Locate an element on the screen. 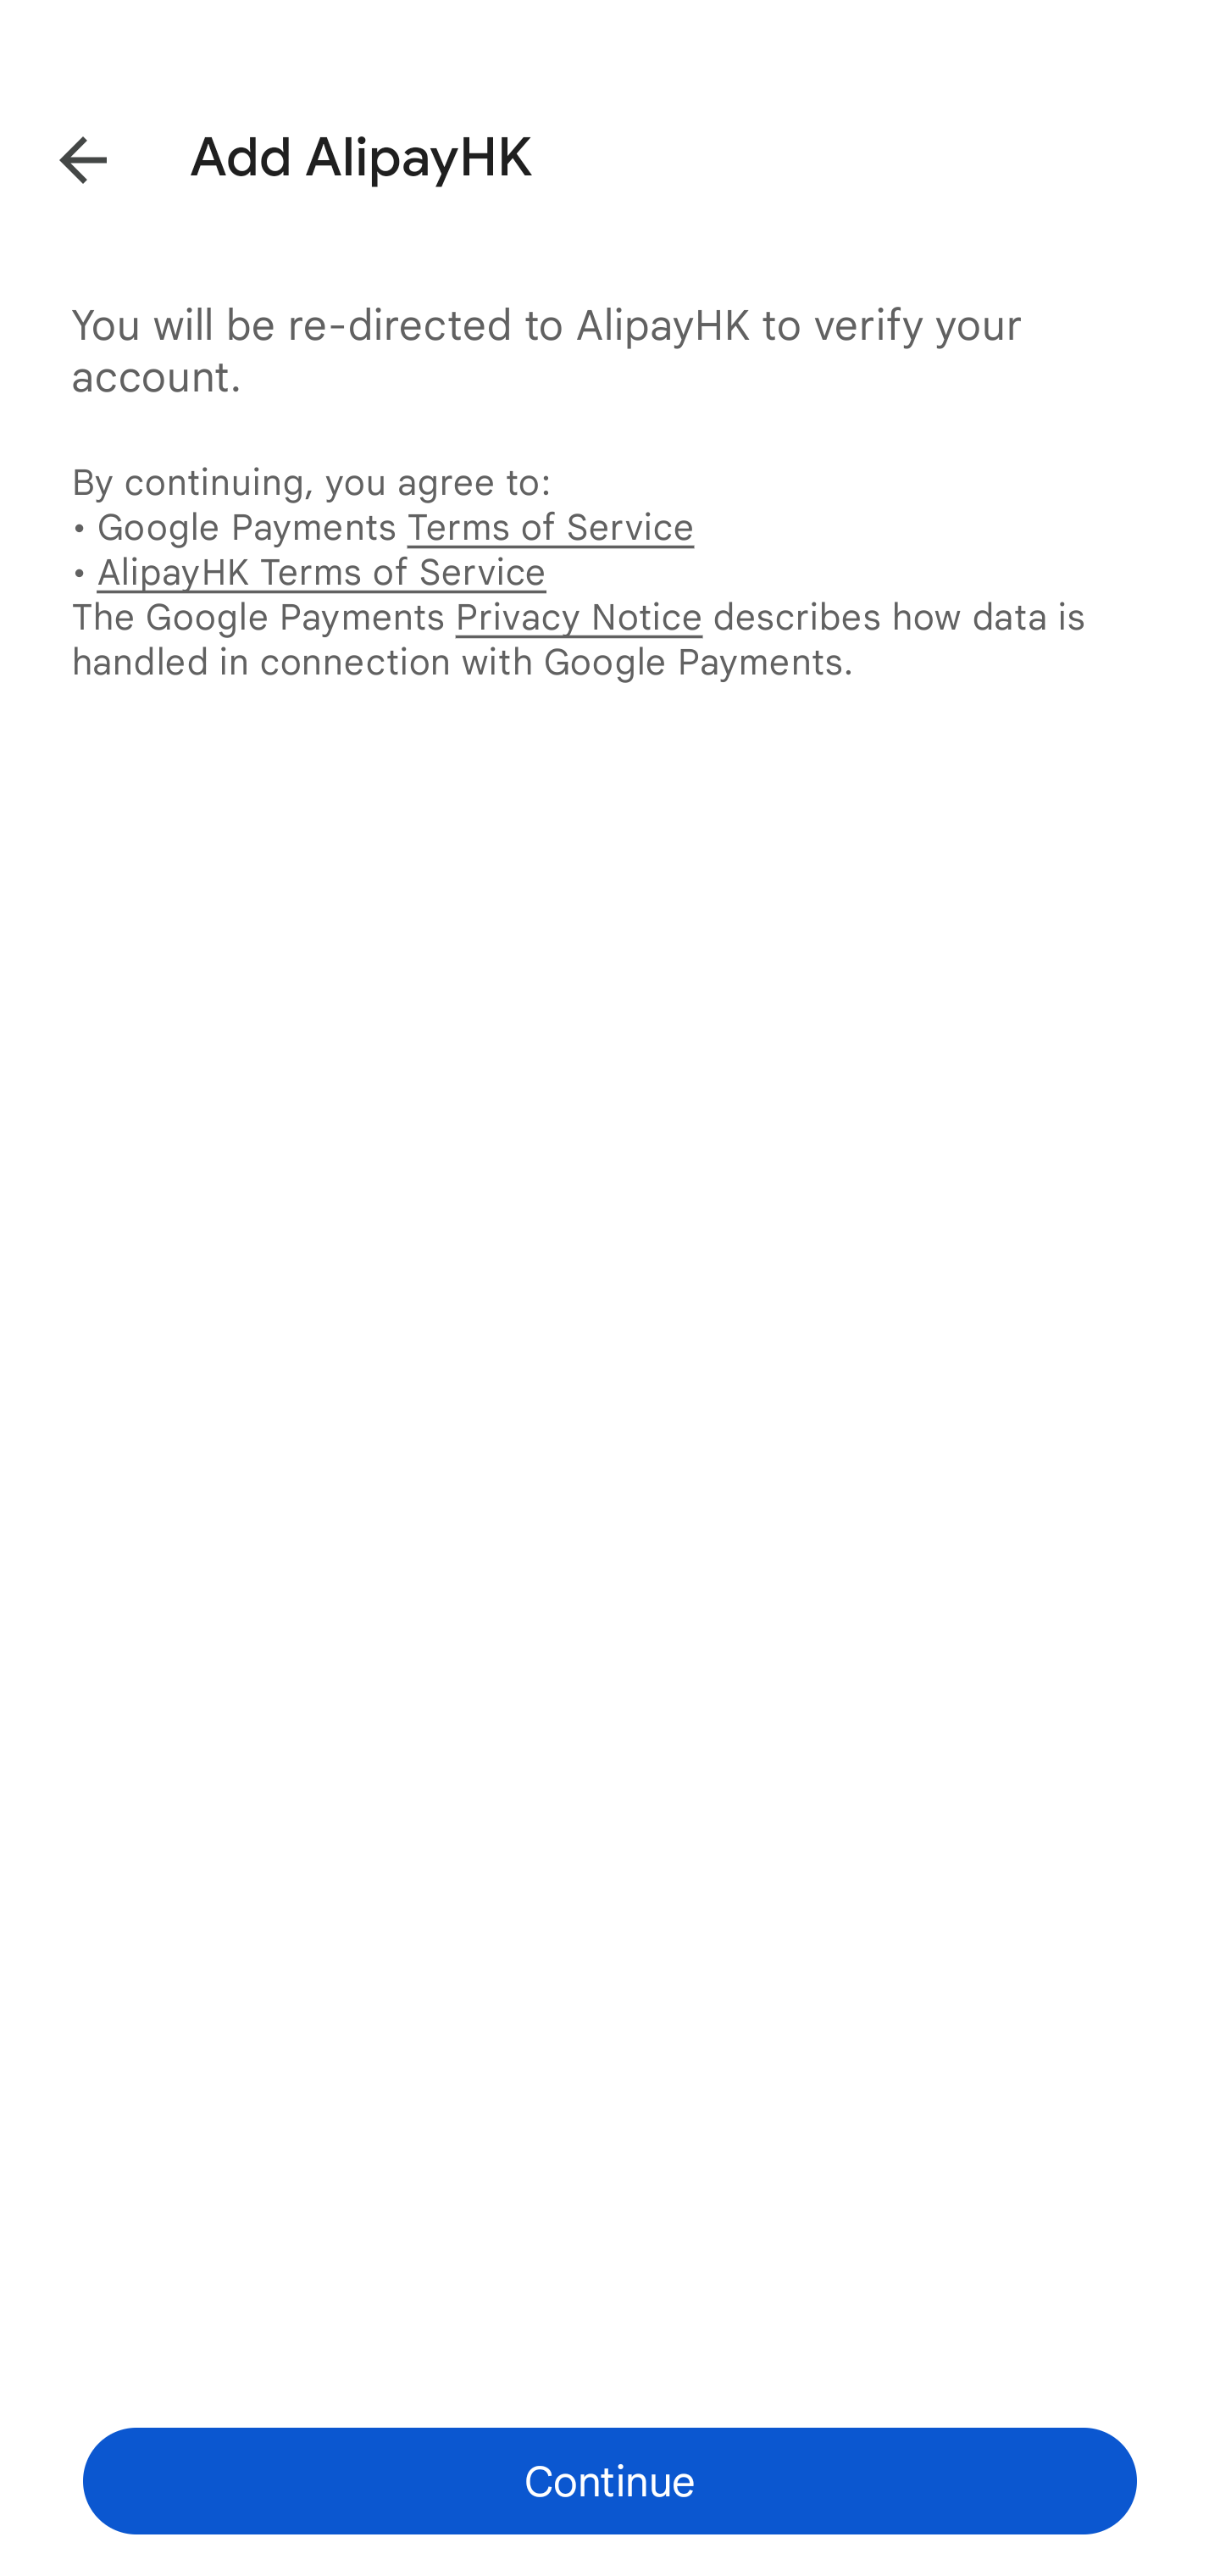  Continue is located at coordinates (610, 2481).